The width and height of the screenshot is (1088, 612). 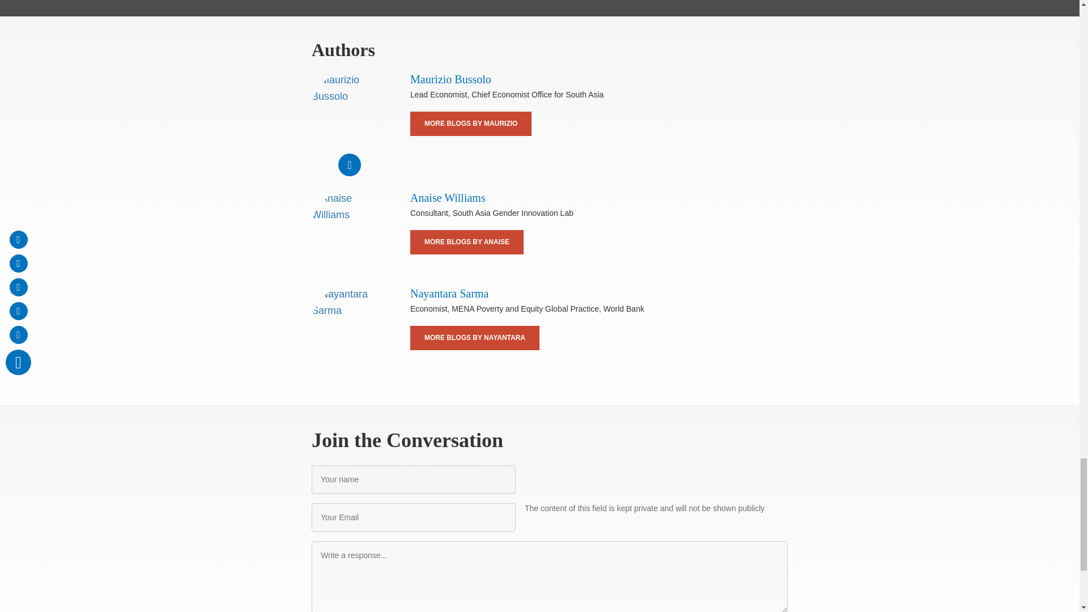 What do you see at coordinates (466, 243) in the screenshot?
I see `MORE BLOGS BY ANAISE` at bounding box center [466, 243].